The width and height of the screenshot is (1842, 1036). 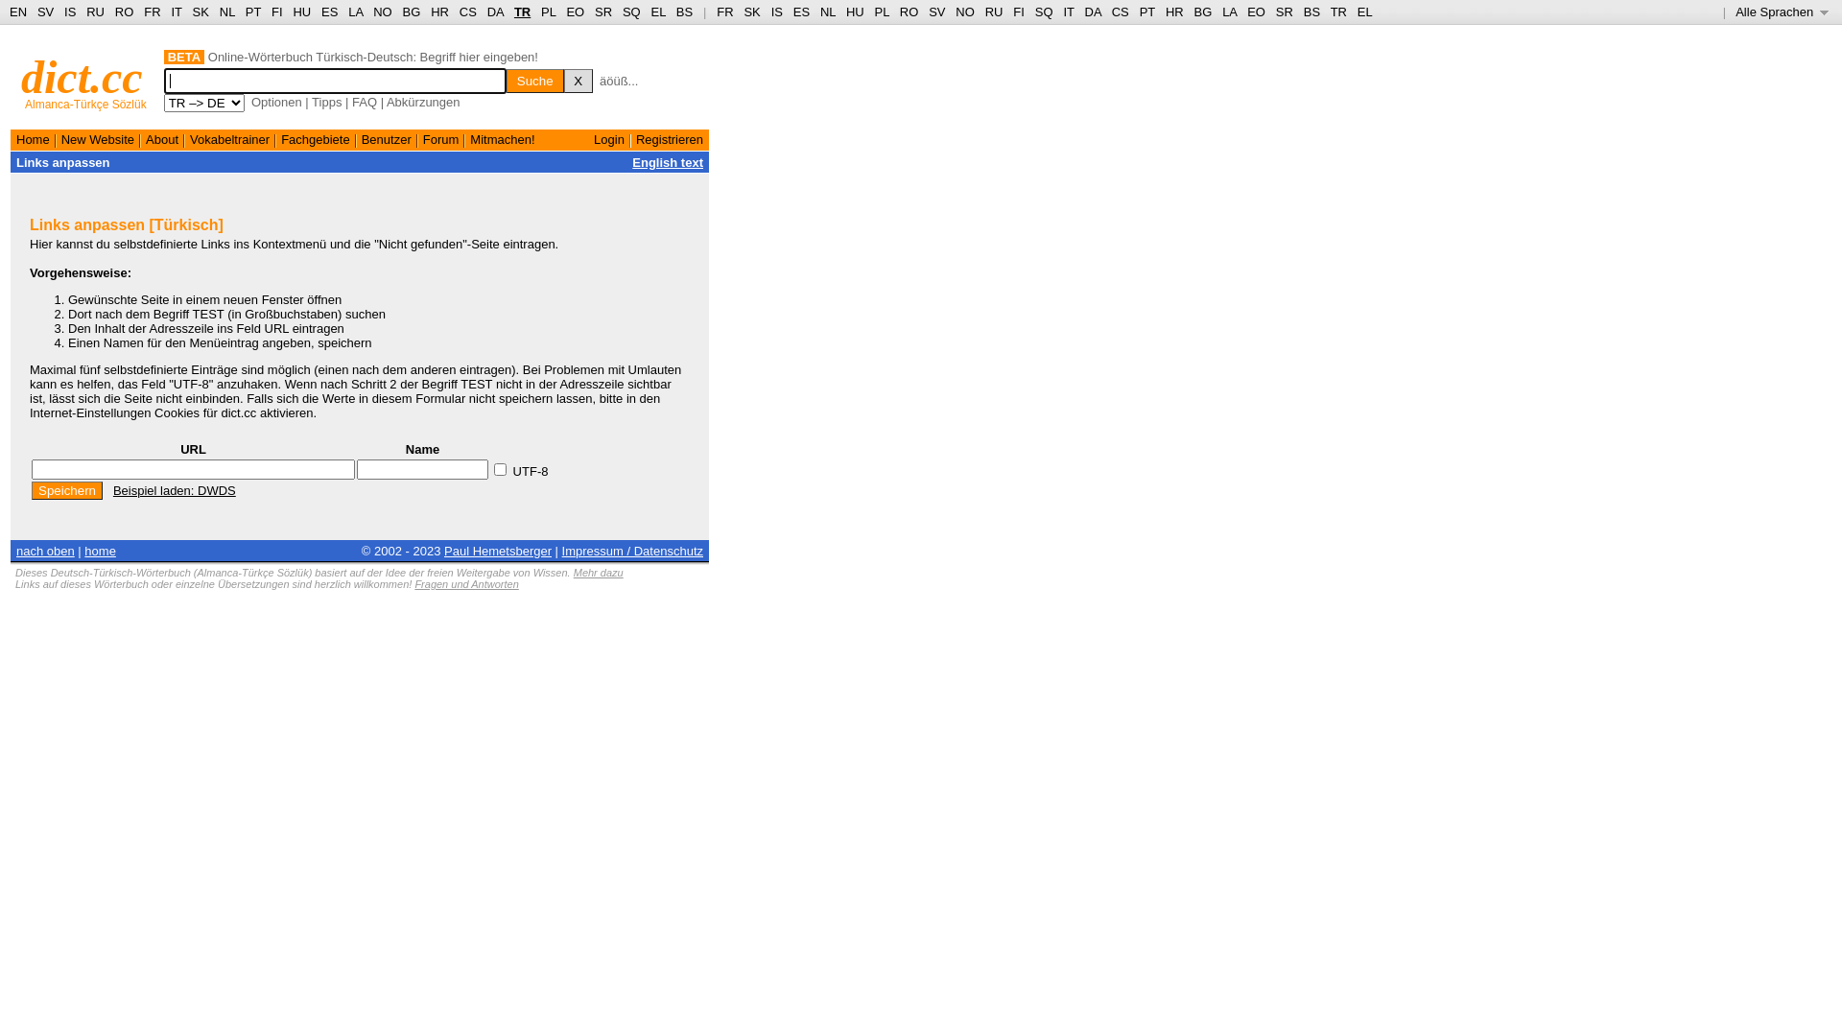 What do you see at coordinates (46, 551) in the screenshot?
I see `nach oben` at bounding box center [46, 551].